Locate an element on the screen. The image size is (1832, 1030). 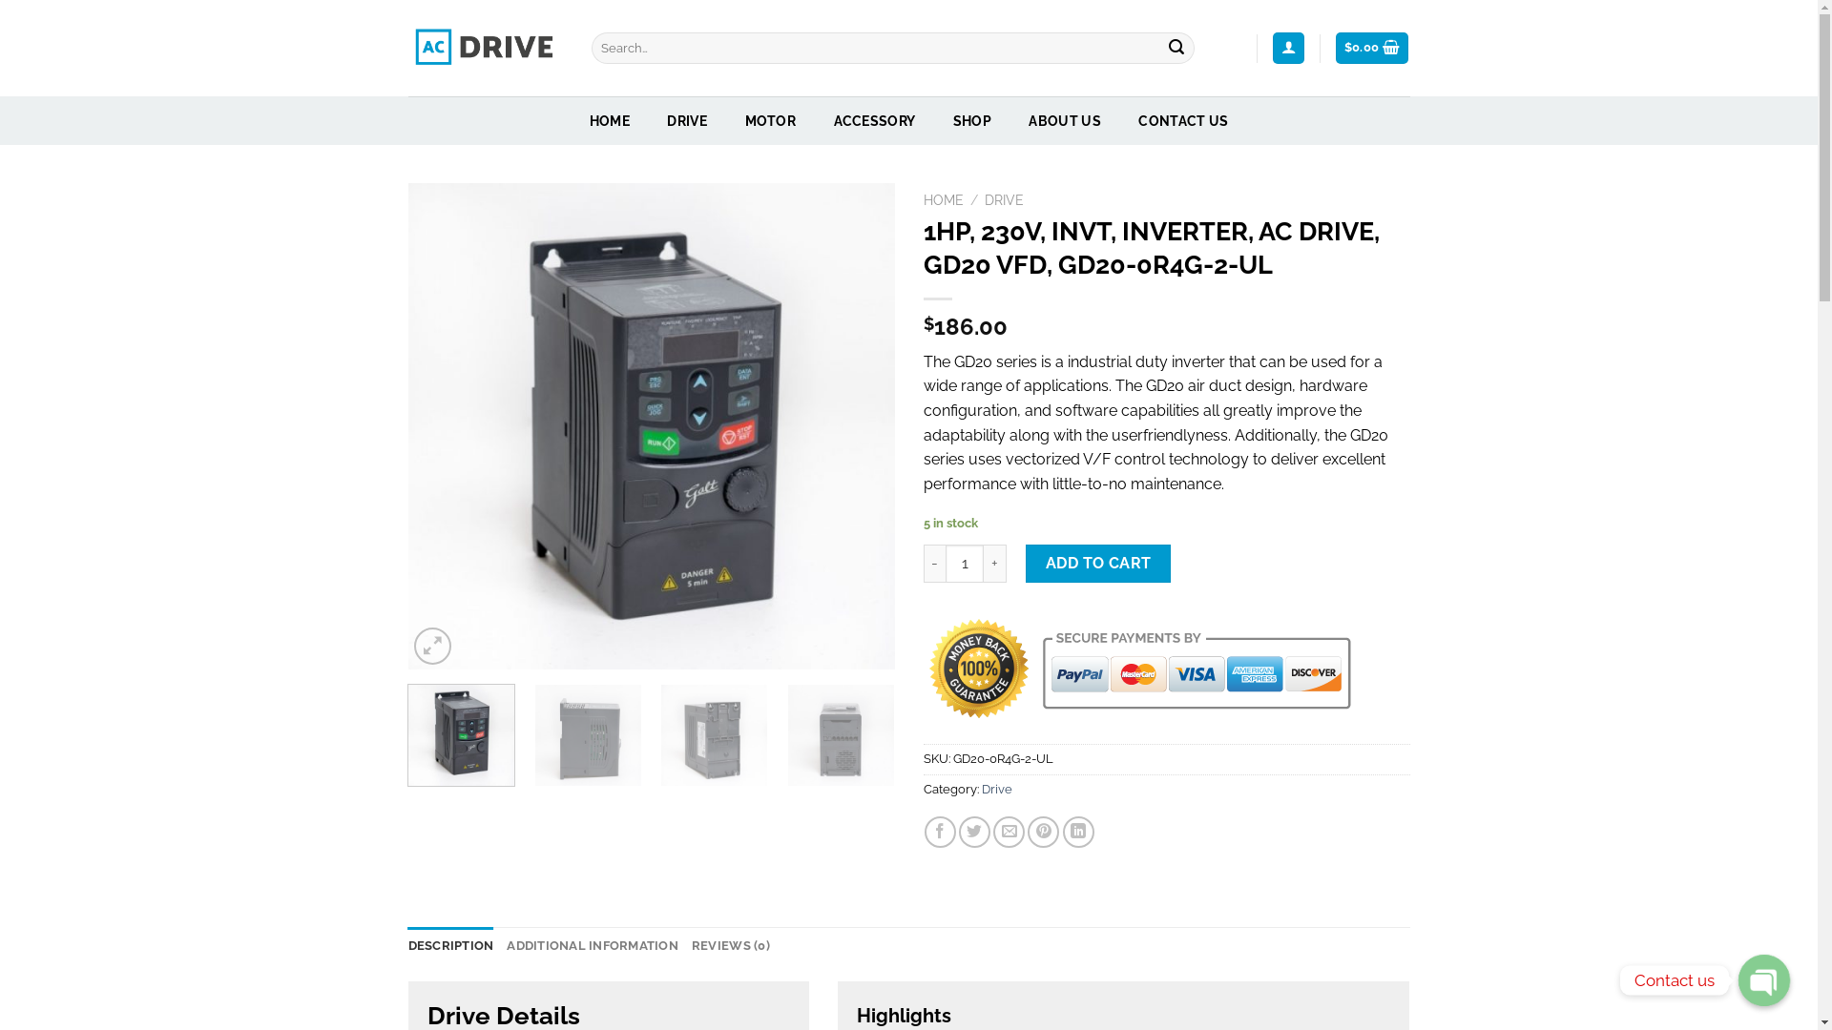
CONTACT US is located at coordinates (1183, 120).